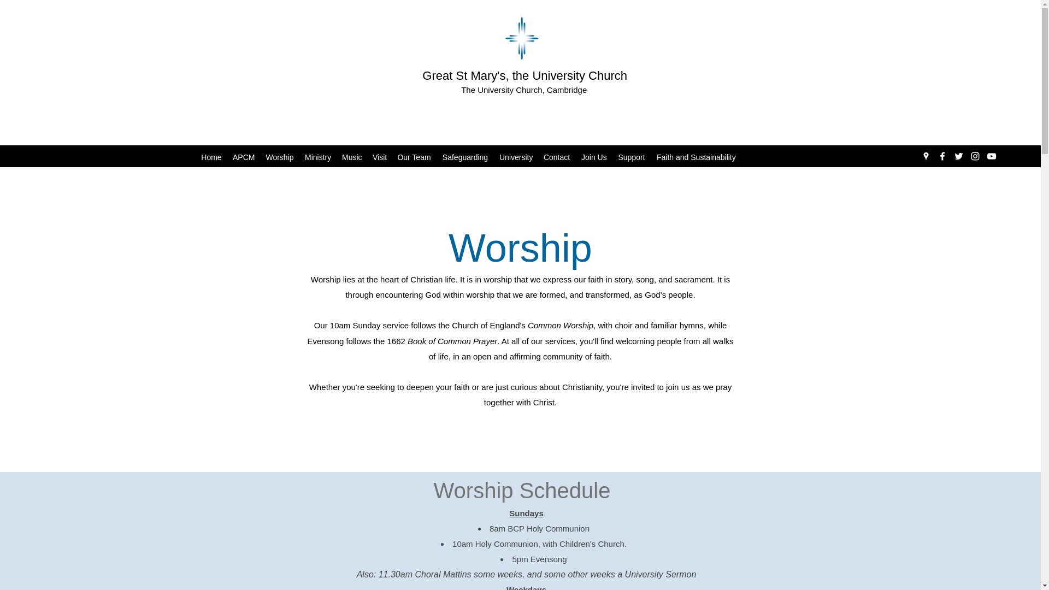 The height and width of the screenshot is (590, 1049). Describe the element at coordinates (318, 157) in the screenshot. I see `Ministry` at that location.